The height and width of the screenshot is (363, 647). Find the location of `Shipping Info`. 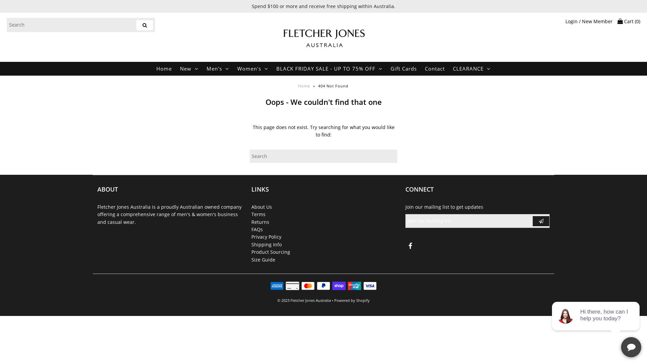

Shipping Info is located at coordinates (267, 245).